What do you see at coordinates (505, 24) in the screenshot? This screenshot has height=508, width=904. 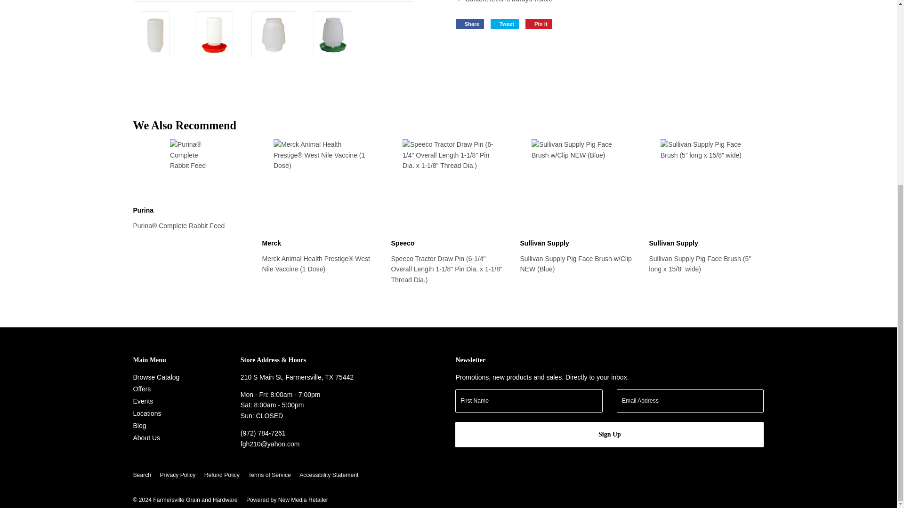 I see `Tweet on Twitter` at bounding box center [505, 24].